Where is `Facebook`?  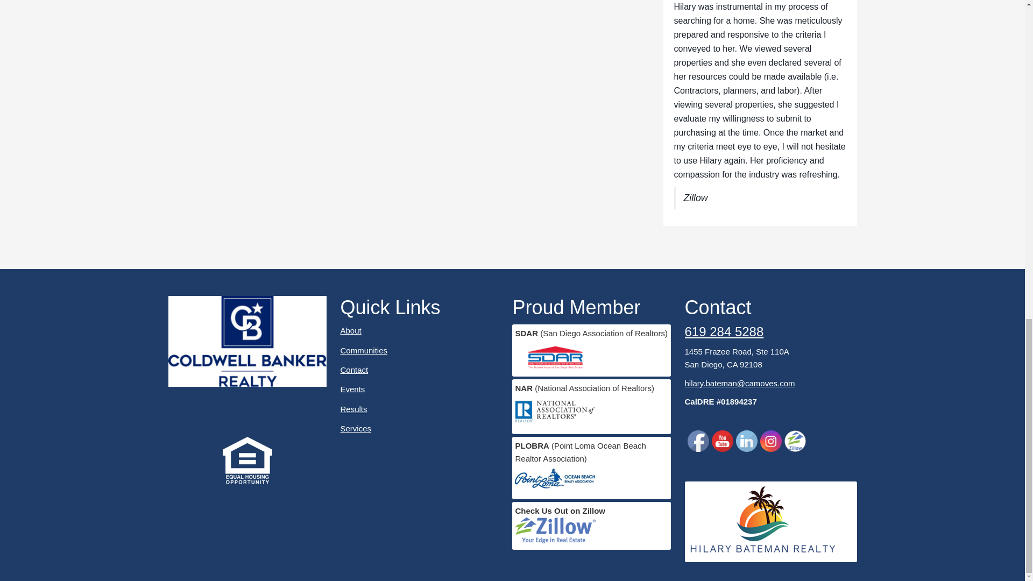
Facebook is located at coordinates (698, 441).